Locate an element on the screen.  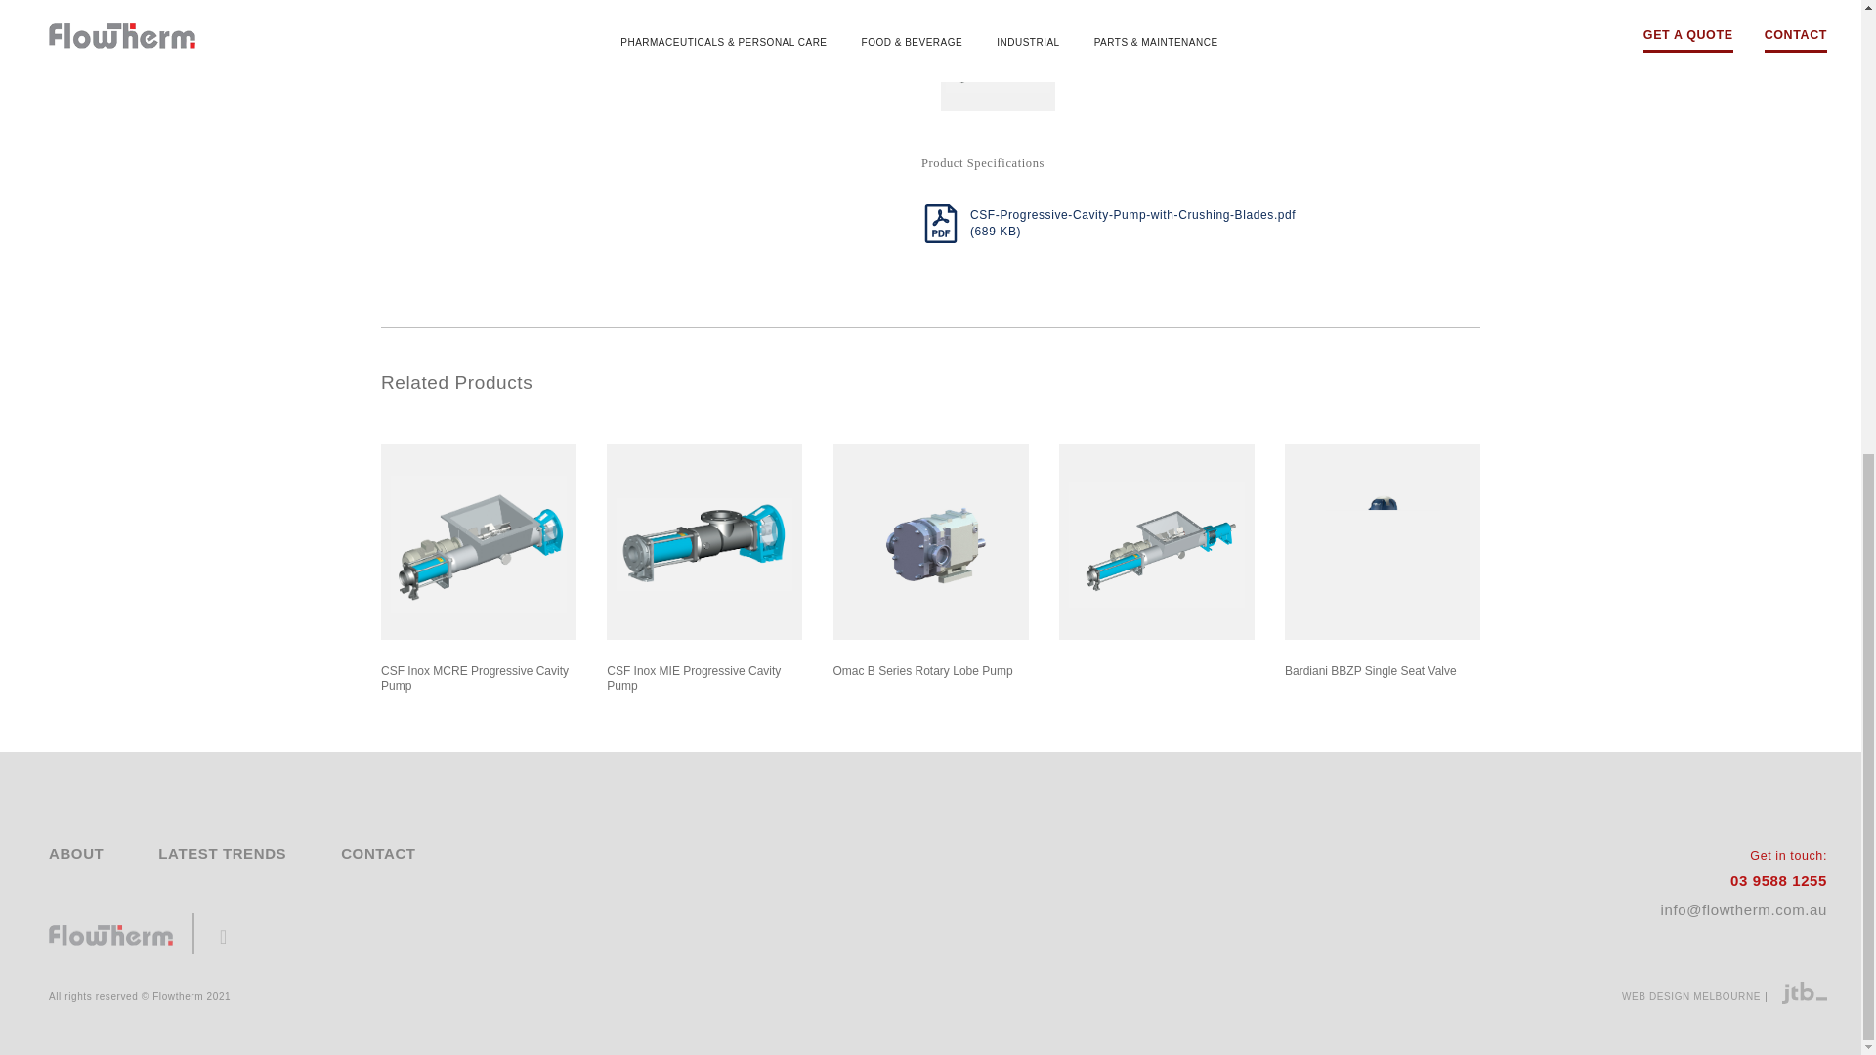
WEB DESIGN MELBOURNE is located at coordinates (1725, 998).